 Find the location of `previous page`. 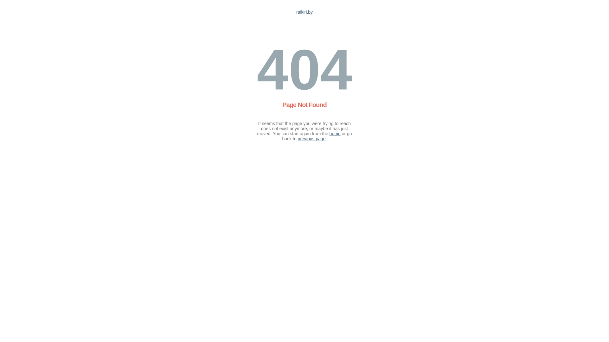

previous page is located at coordinates (312, 139).